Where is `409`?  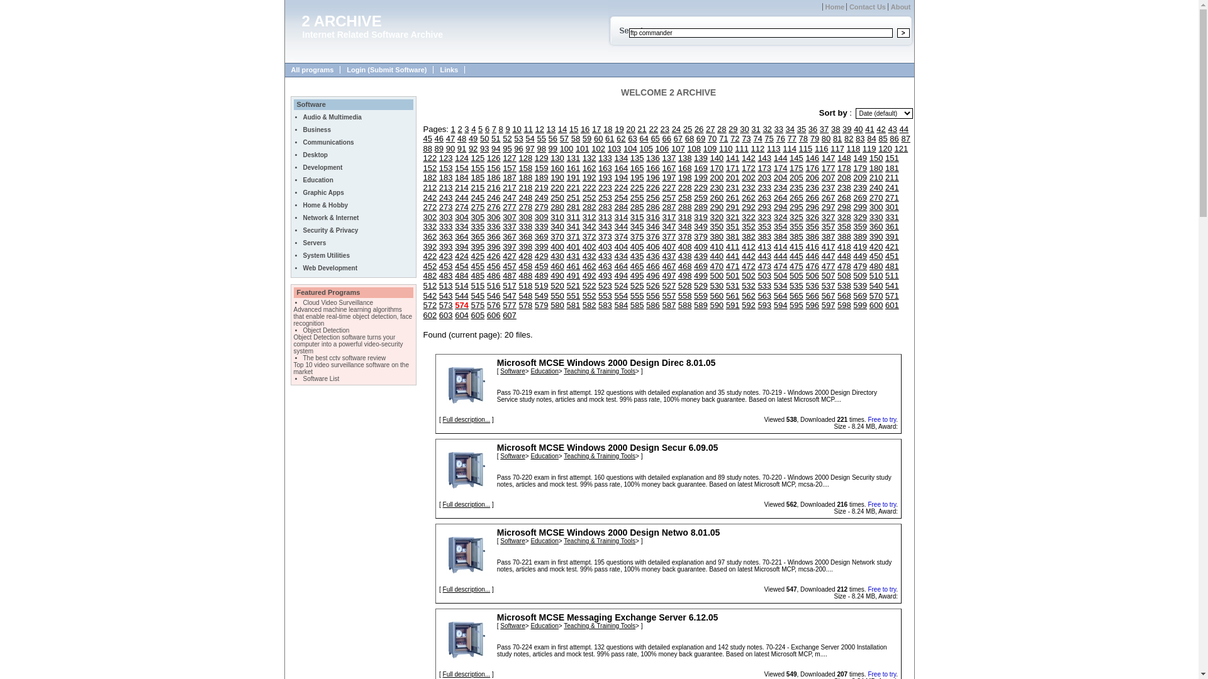
409 is located at coordinates (701, 246).